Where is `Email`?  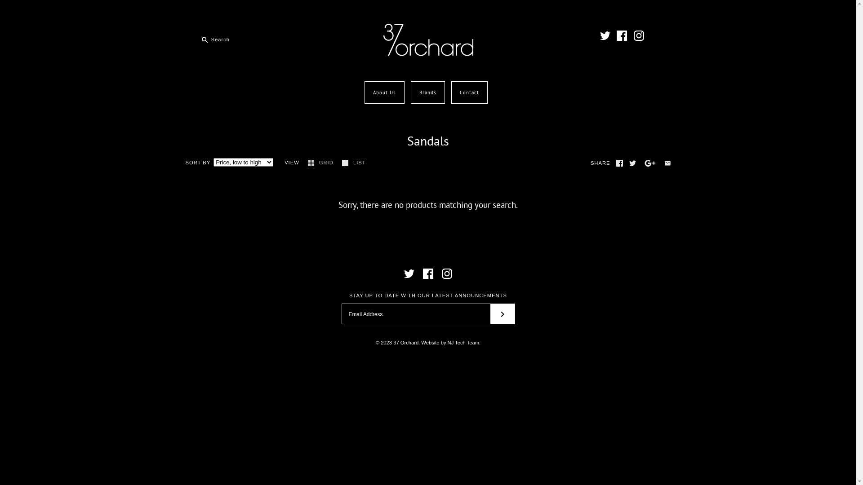
Email is located at coordinates (668, 163).